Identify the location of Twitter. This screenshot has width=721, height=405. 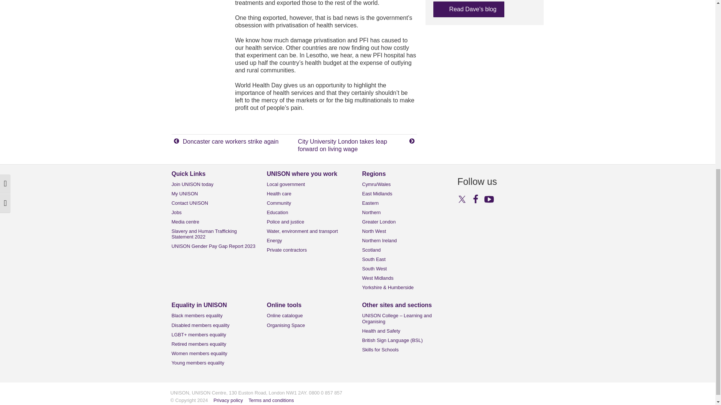
(462, 199).